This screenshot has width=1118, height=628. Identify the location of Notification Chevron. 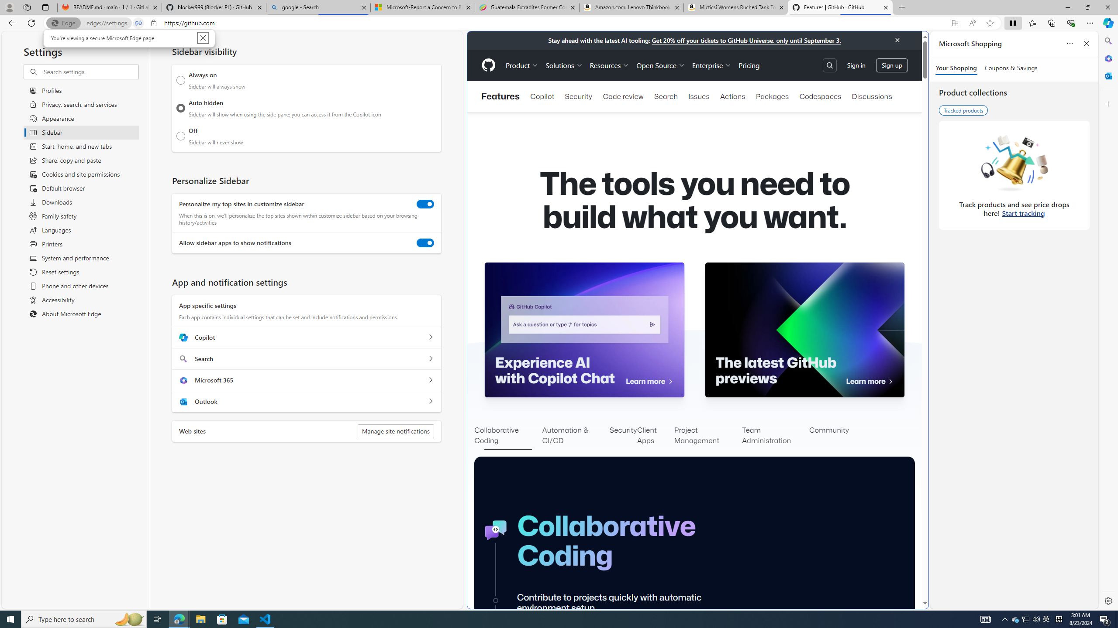
(1005, 619).